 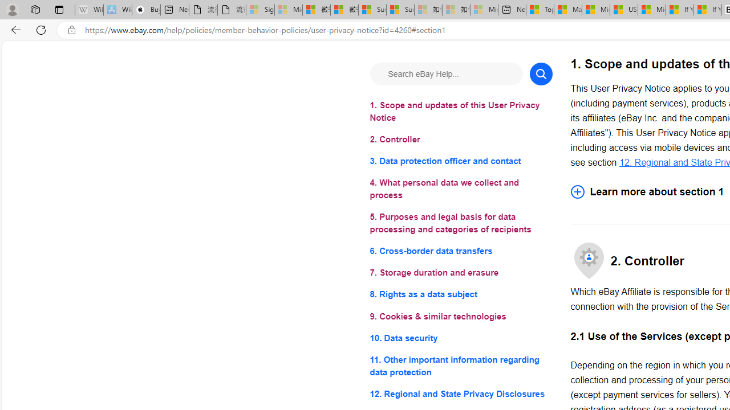 I want to click on 12. Regional and State Privacy Disclosures, so click(x=461, y=393).